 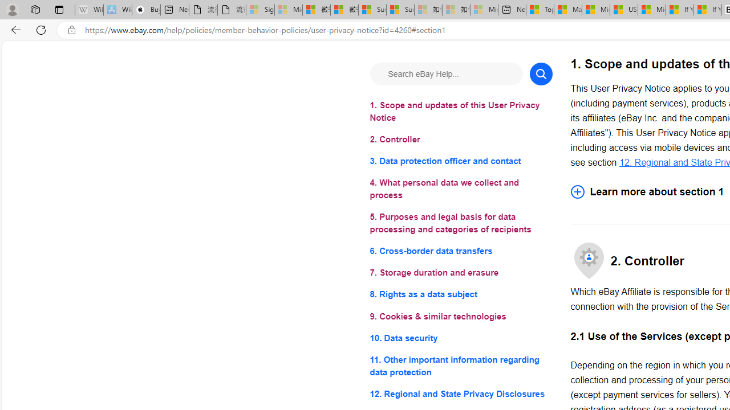 I want to click on 12. Regional and State Privacy Disclosures, so click(x=461, y=393).